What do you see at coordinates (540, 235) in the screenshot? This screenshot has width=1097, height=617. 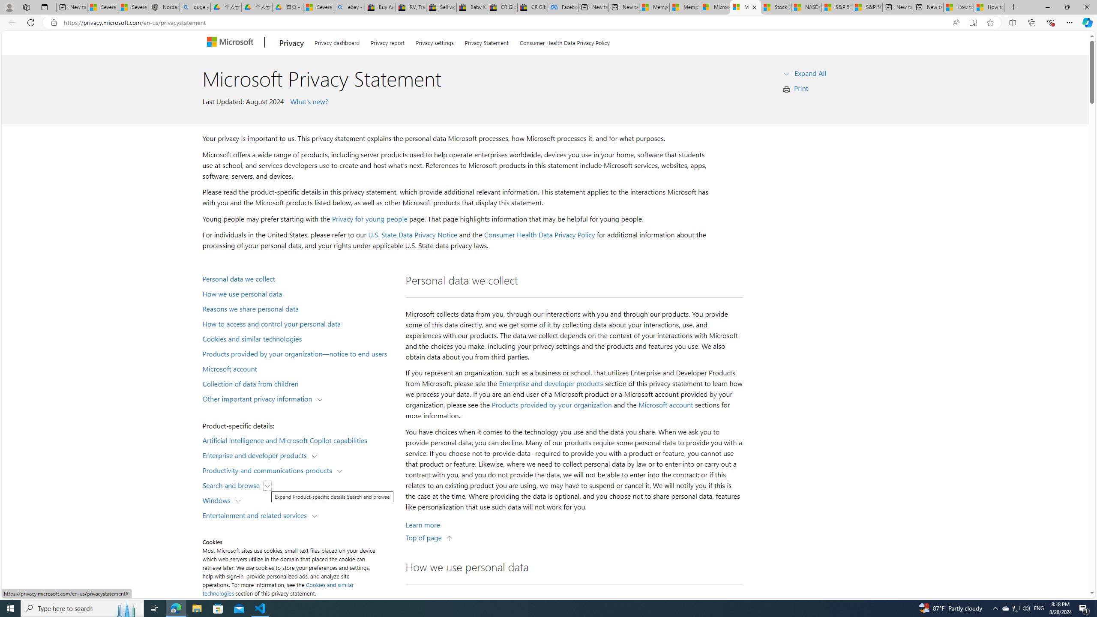 I see `Consumer Health Data Privacy Policy` at bounding box center [540, 235].